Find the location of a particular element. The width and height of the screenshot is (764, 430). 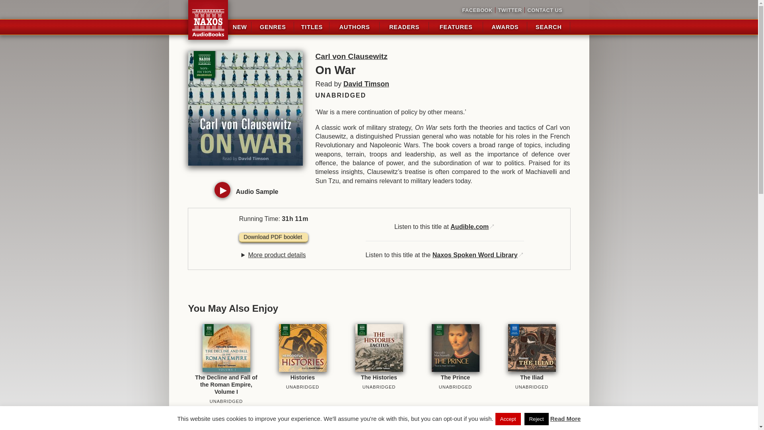

Listen at Audible.com is located at coordinates (470, 226).